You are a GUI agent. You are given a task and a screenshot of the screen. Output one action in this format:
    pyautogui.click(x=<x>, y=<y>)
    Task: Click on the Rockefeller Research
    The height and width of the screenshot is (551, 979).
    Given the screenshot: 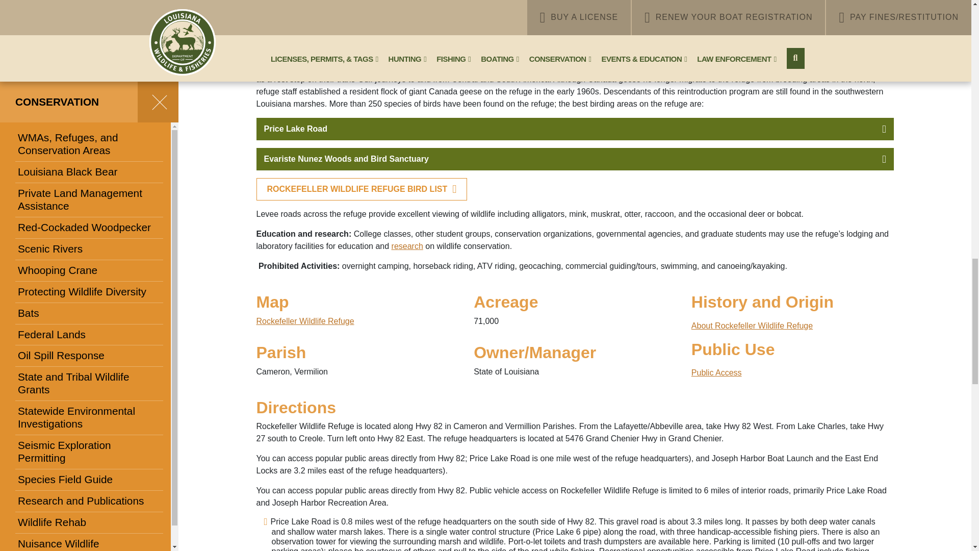 What is the action you would take?
    pyautogui.click(x=407, y=246)
    